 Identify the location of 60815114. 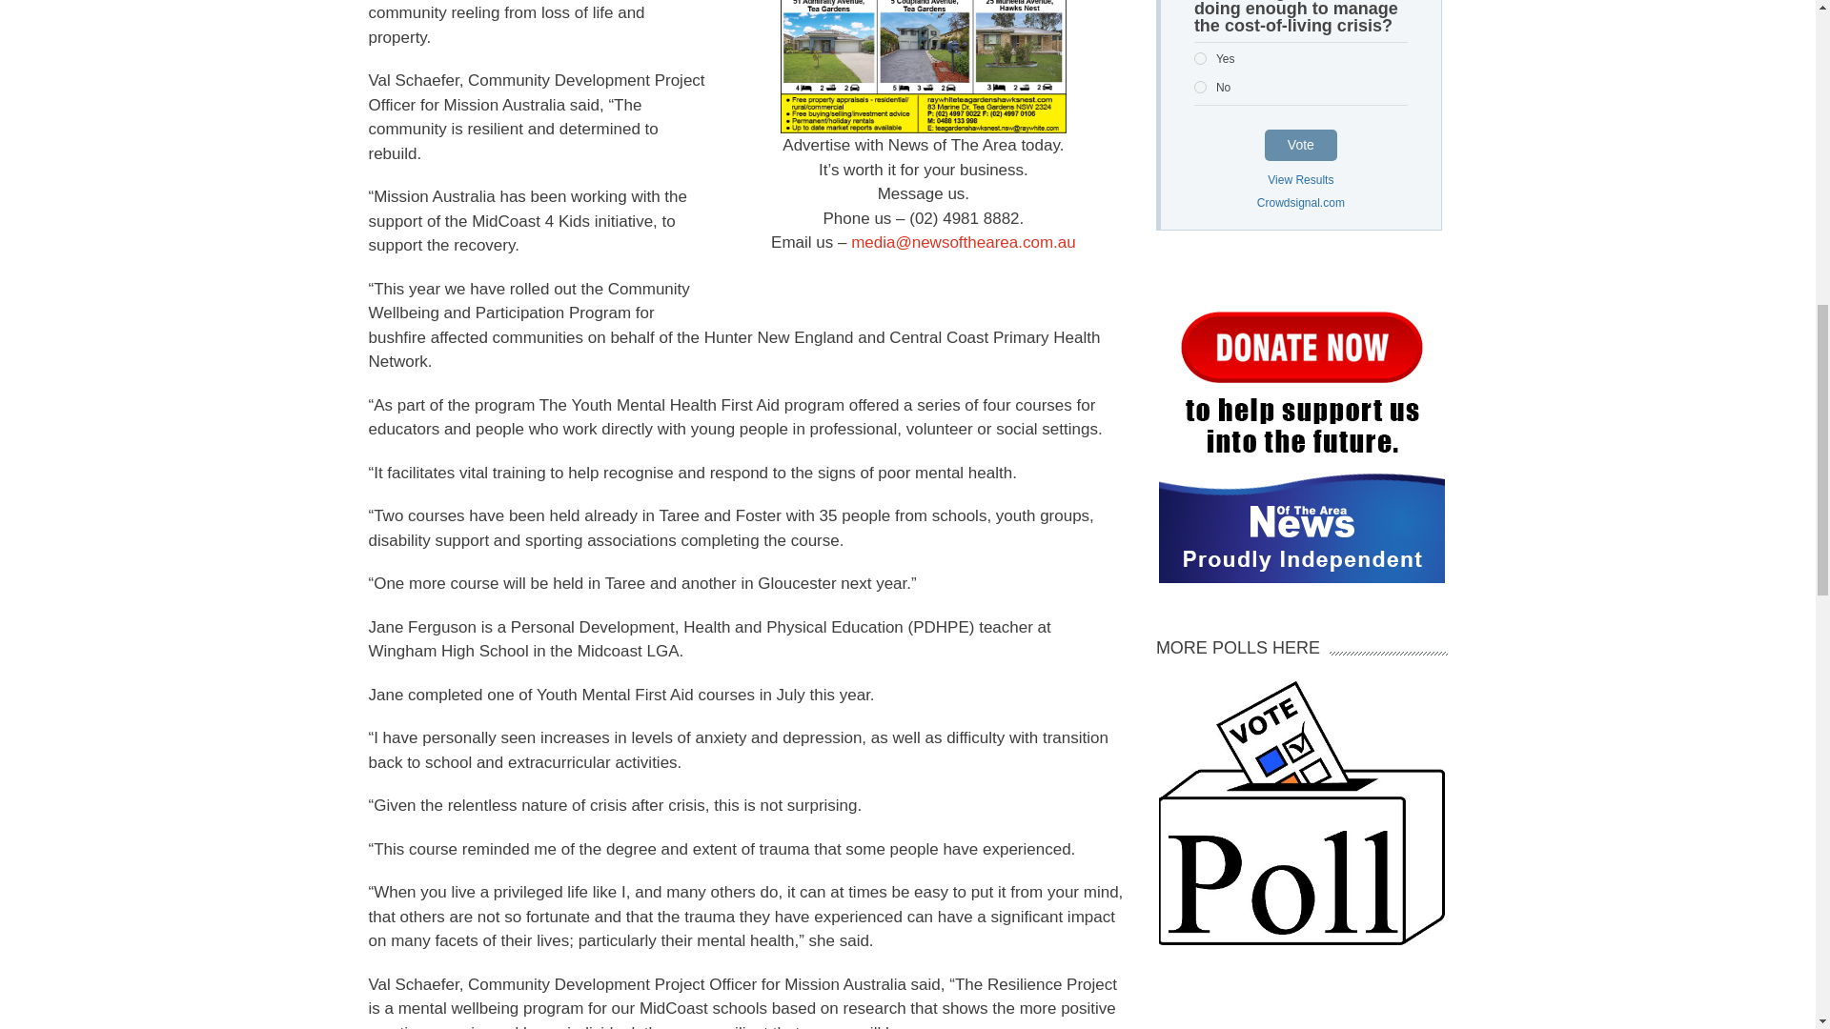
(1200, 88).